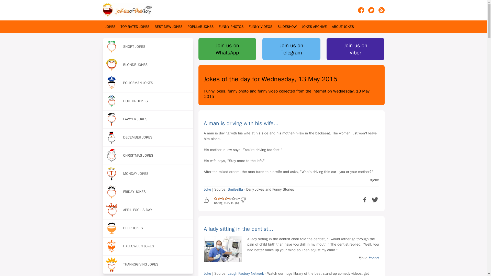  I want to click on JOKES ARCHIVE, so click(314, 27).